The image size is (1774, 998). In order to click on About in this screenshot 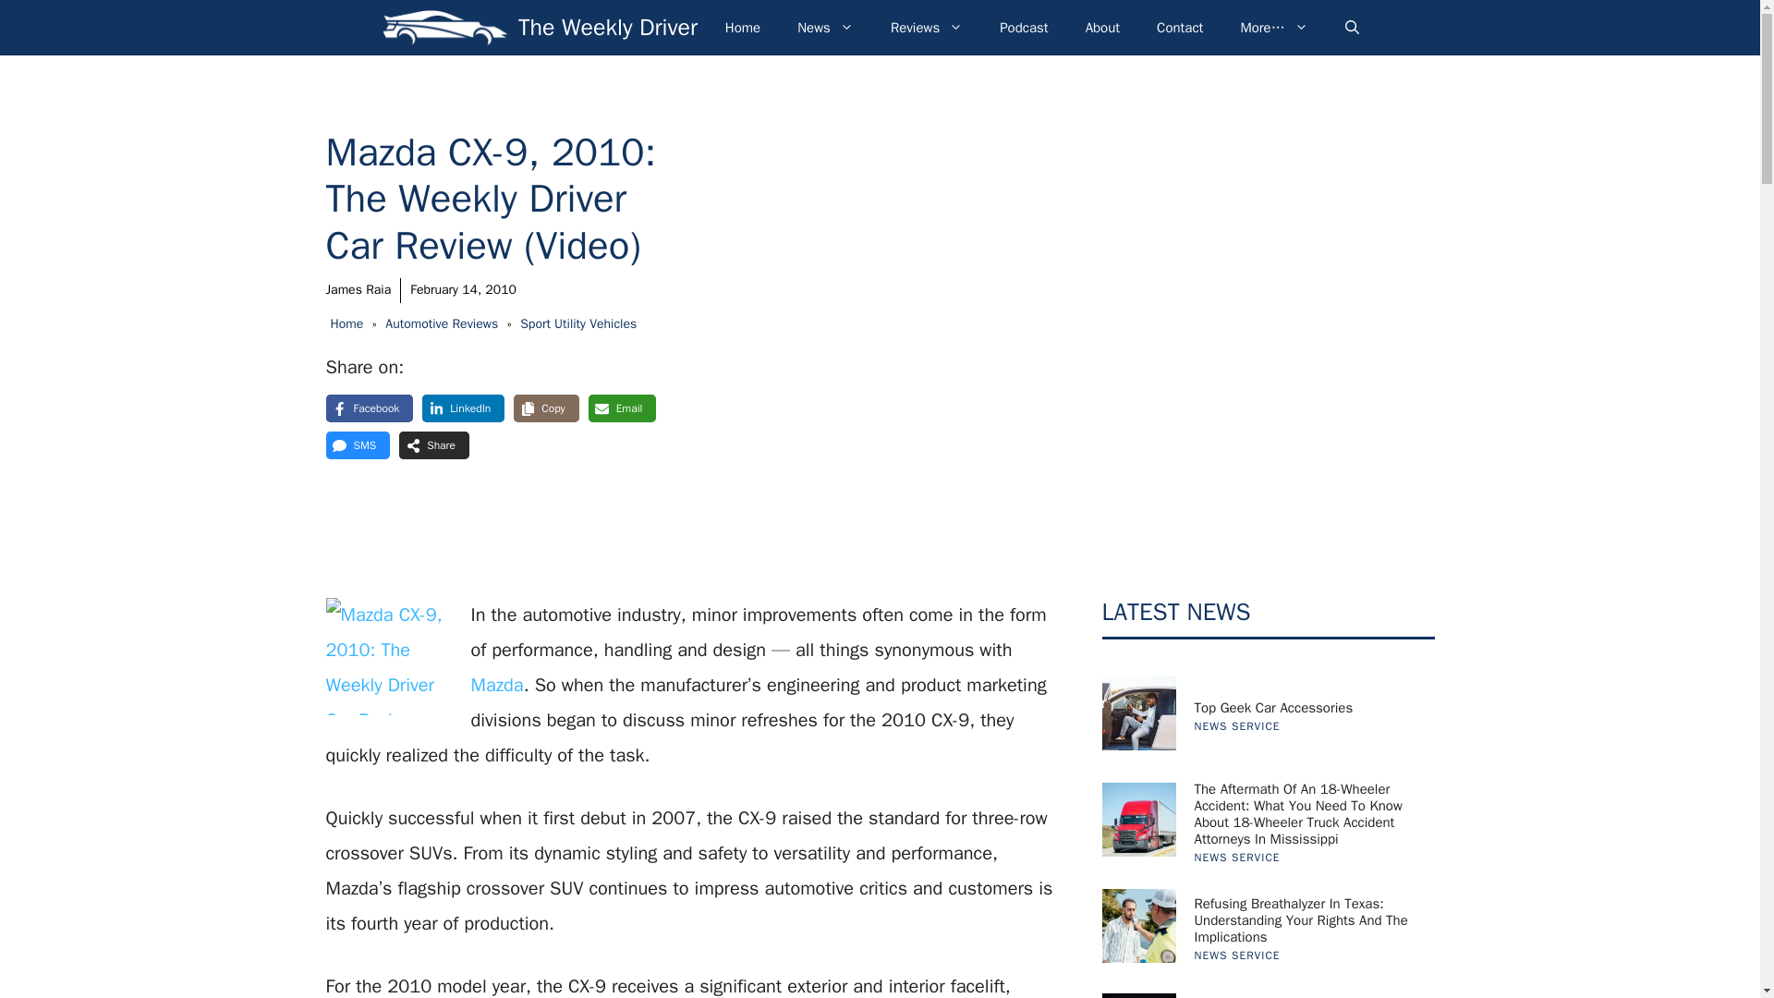, I will do `click(1103, 28)`.